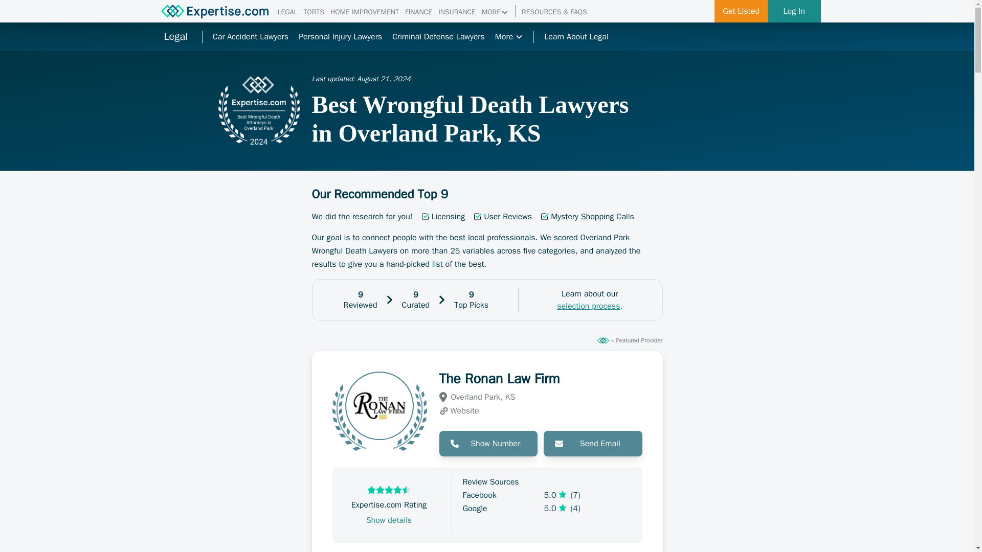 The height and width of the screenshot is (552, 982). Describe the element at coordinates (287, 12) in the screenshot. I see `LEGAL` at that location.